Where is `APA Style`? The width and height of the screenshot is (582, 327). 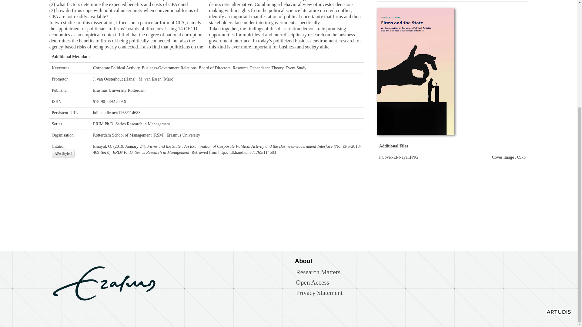
APA Style is located at coordinates (63, 153).